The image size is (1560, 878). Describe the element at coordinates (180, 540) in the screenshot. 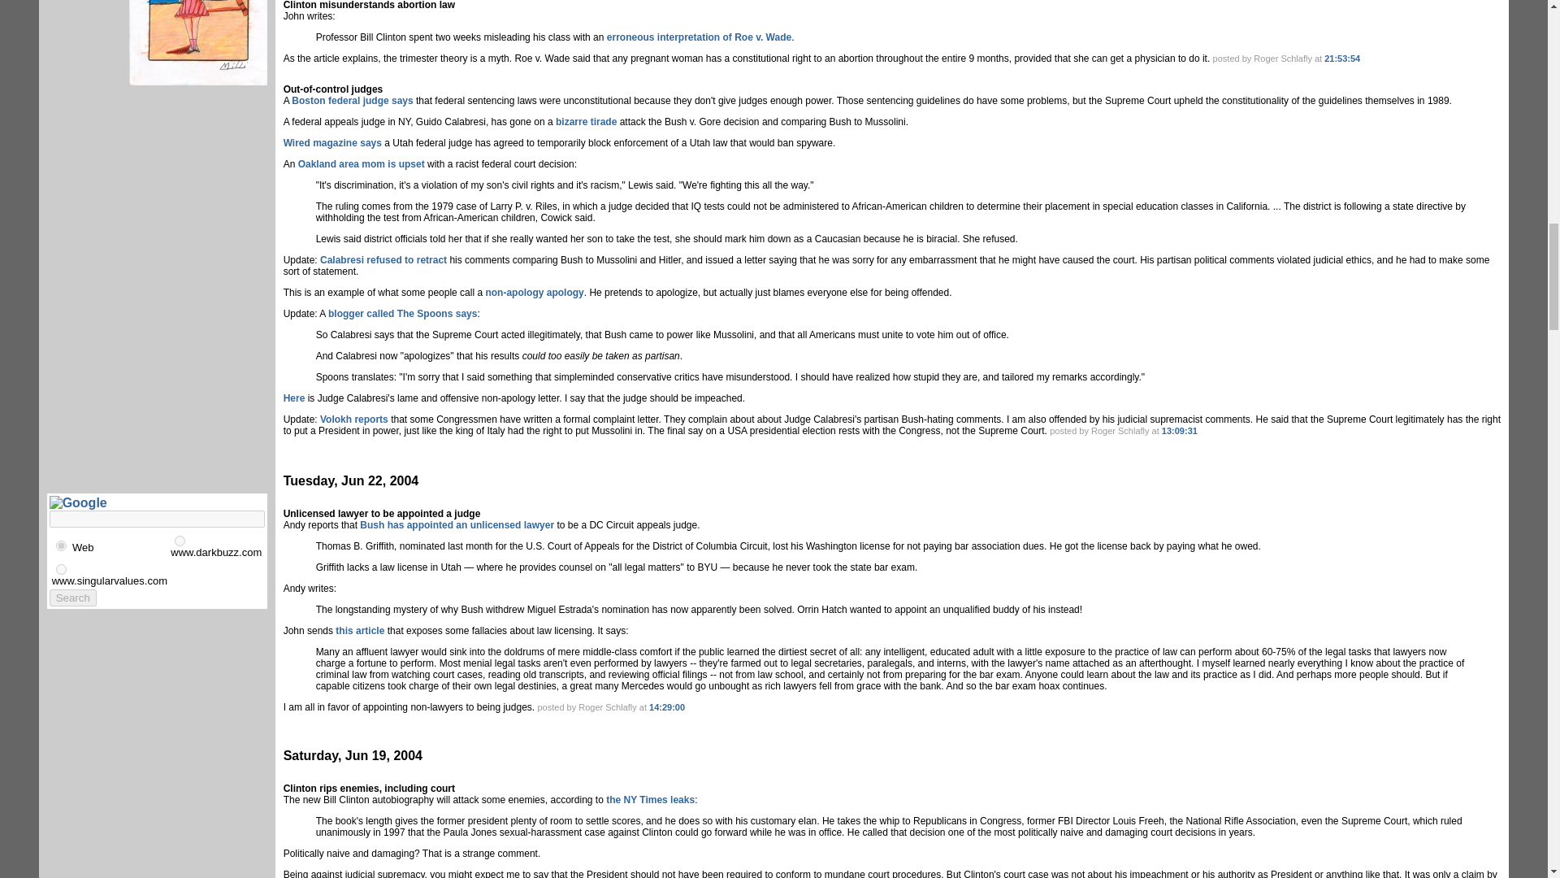

I see `www.darkbuzz.com` at that location.